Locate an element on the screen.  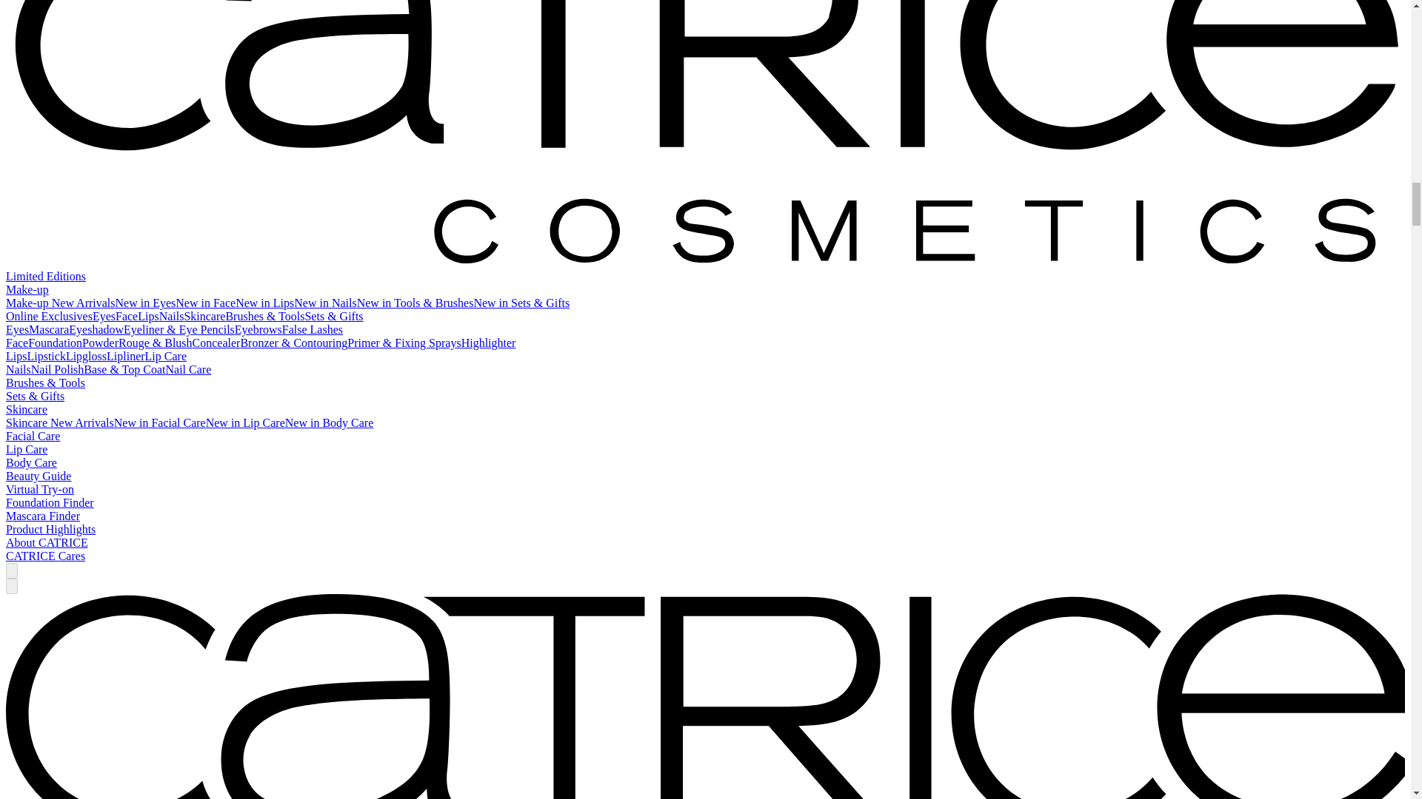
Nails is located at coordinates (172, 317).